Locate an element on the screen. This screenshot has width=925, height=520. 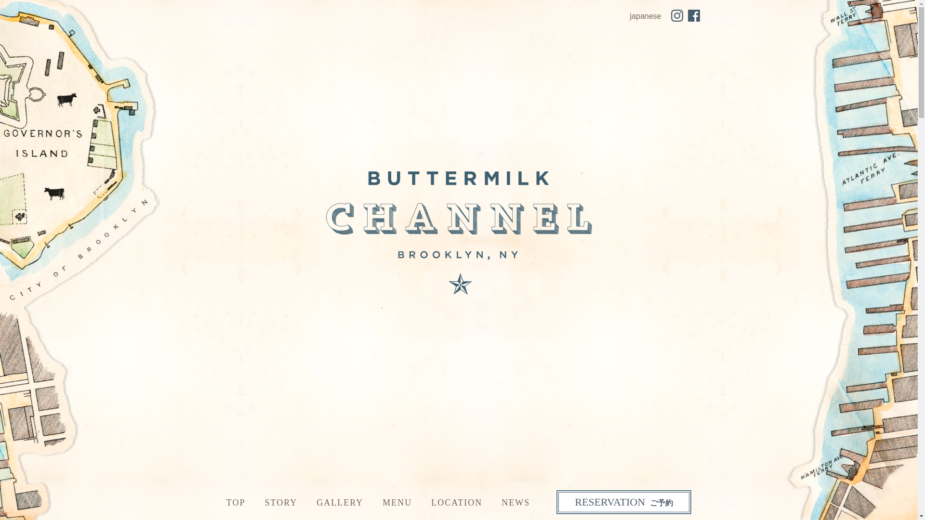
japanese is located at coordinates (646, 16).